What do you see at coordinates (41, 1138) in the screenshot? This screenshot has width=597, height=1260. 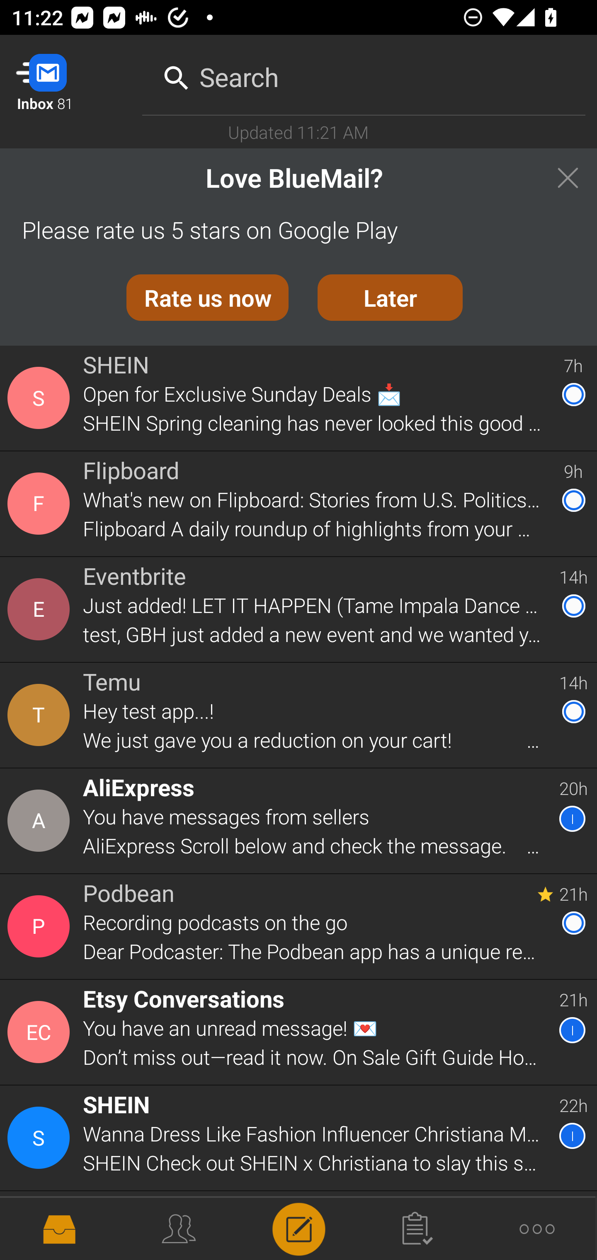 I see `Contact Details` at bounding box center [41, 1138].